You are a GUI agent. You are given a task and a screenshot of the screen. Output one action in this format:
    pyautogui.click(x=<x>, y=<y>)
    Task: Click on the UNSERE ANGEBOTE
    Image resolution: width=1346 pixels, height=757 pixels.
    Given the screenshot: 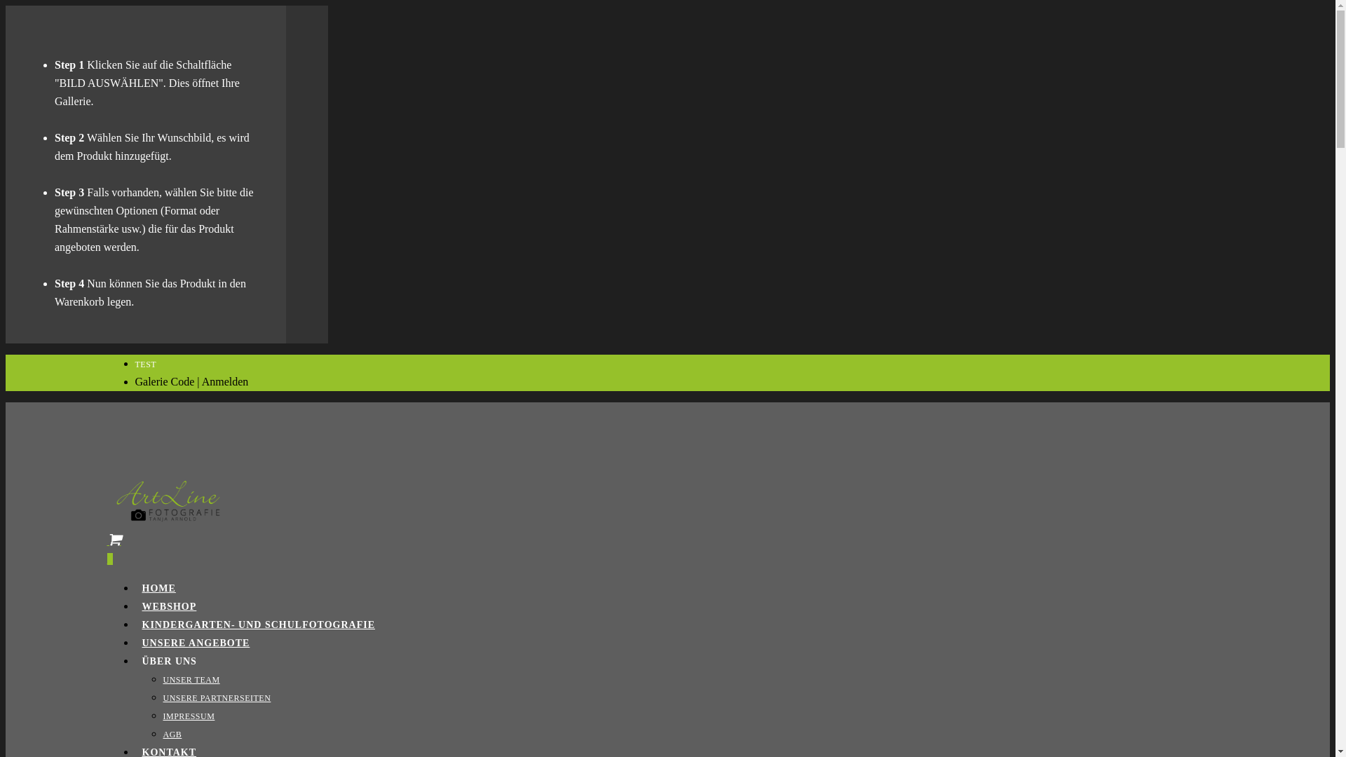 What is the action you would take?
    pyautogui.click(x=196, y=643)
    